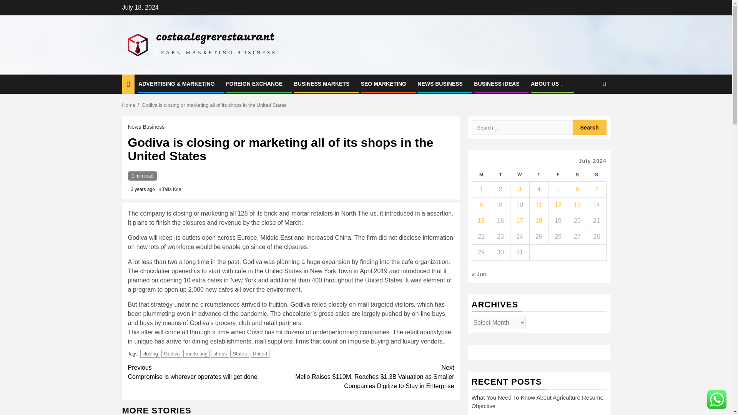 This screenshot has width=738, height=415. Describe the element at coordinates (196, 354) in the screenshot. I see `Search` at that location.